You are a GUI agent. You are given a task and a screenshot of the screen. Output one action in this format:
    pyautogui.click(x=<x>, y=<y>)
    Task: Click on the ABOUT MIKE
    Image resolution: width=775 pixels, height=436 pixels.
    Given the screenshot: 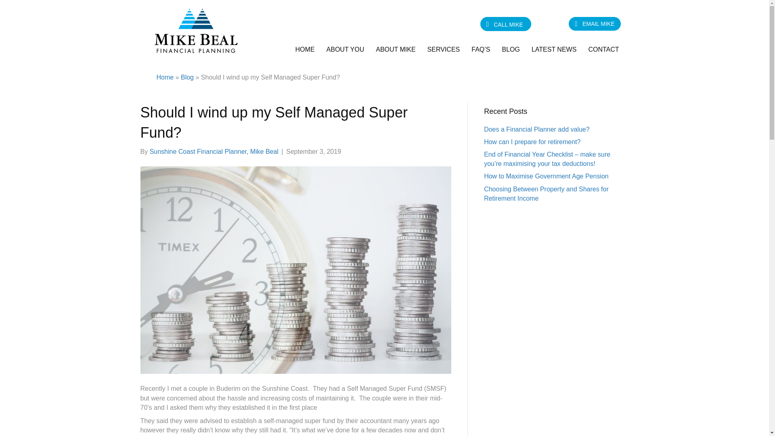 What is the action you would take?
    pyautogui.click(x=396, y=49)
    